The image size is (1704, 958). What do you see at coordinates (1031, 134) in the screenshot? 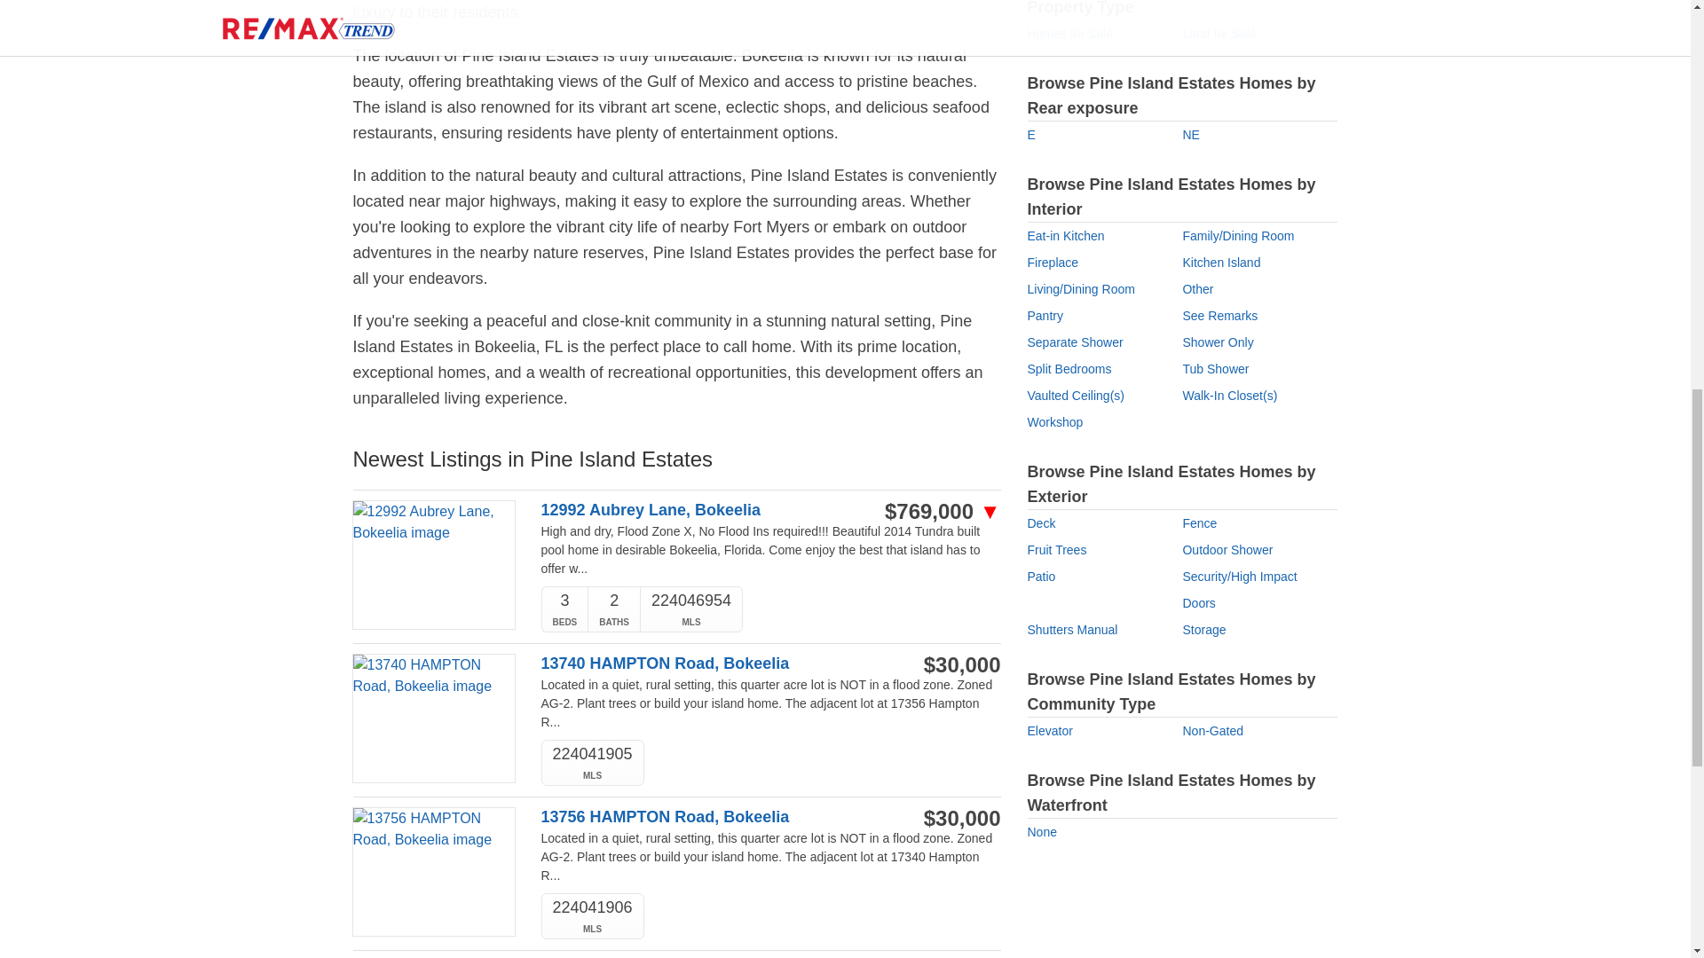
I see `E` at bounding box center [1031, 134].